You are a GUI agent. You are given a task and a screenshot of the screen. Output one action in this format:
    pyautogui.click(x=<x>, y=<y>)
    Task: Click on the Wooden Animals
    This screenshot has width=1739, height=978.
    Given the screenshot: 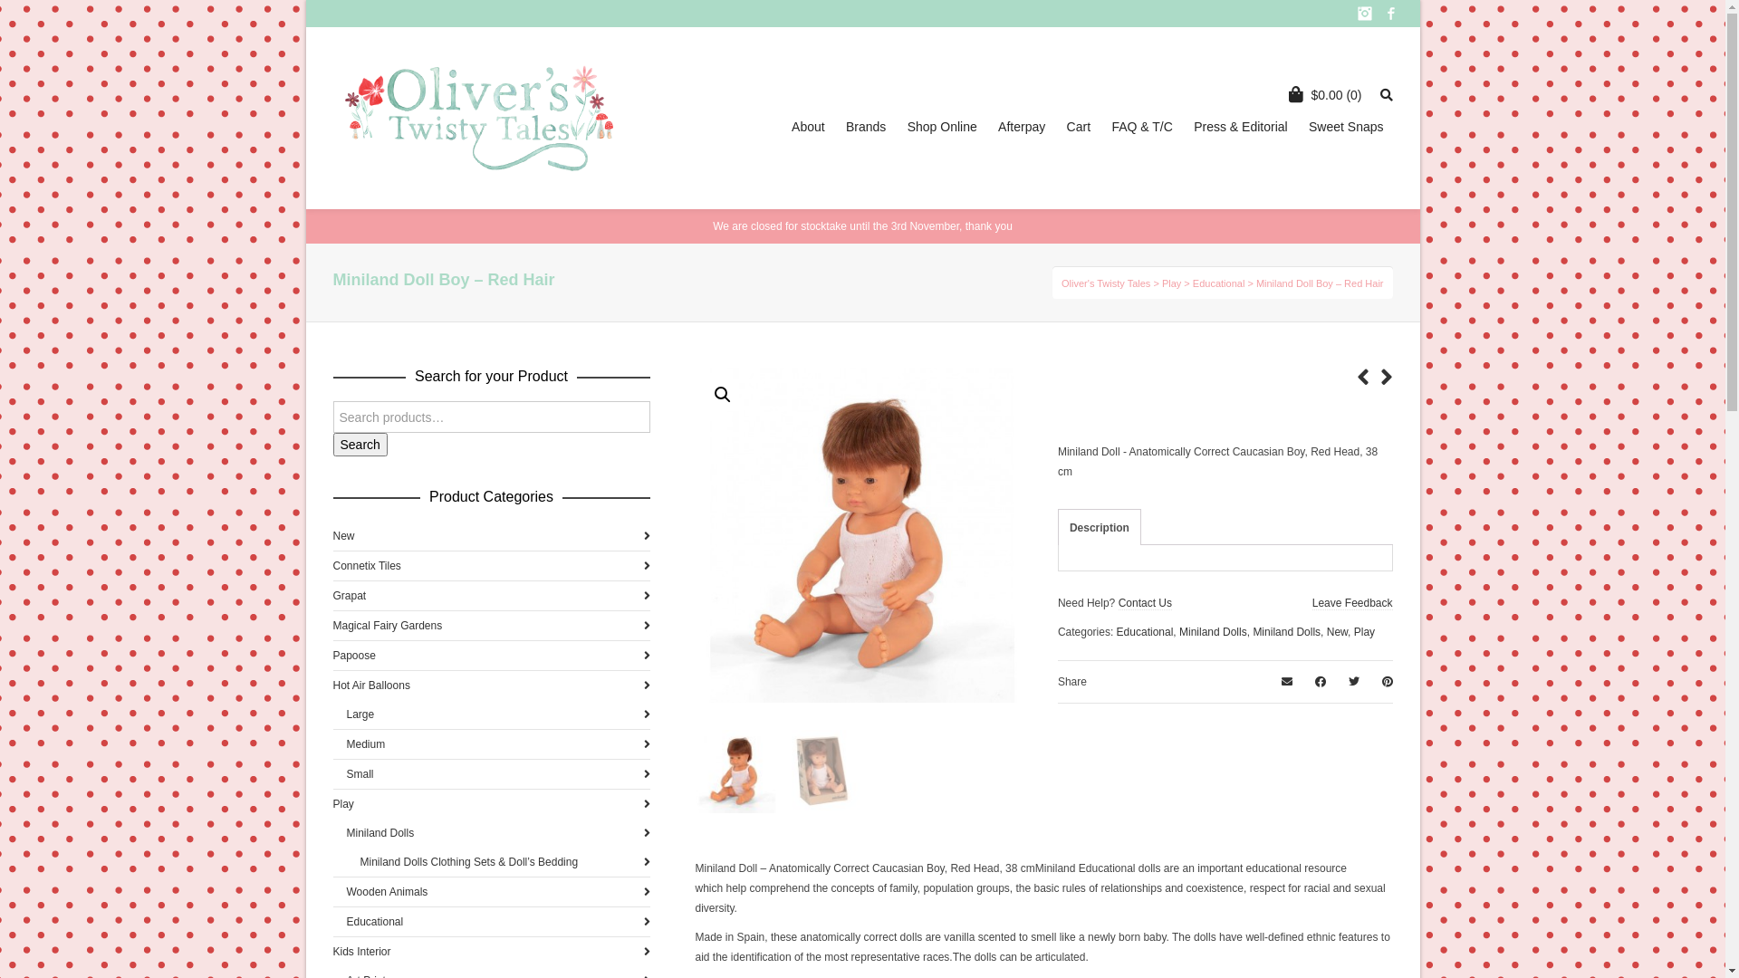 What is the action you would take?
    pyautogui.click(x=498, y=892)
    